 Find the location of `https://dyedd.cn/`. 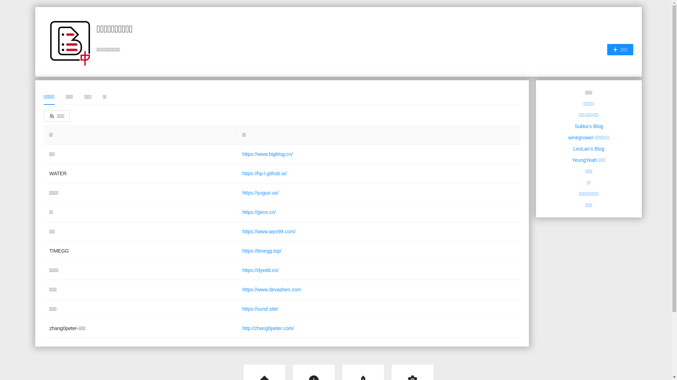

https://dyedd.cn/ is located at coordinates (260, 270).